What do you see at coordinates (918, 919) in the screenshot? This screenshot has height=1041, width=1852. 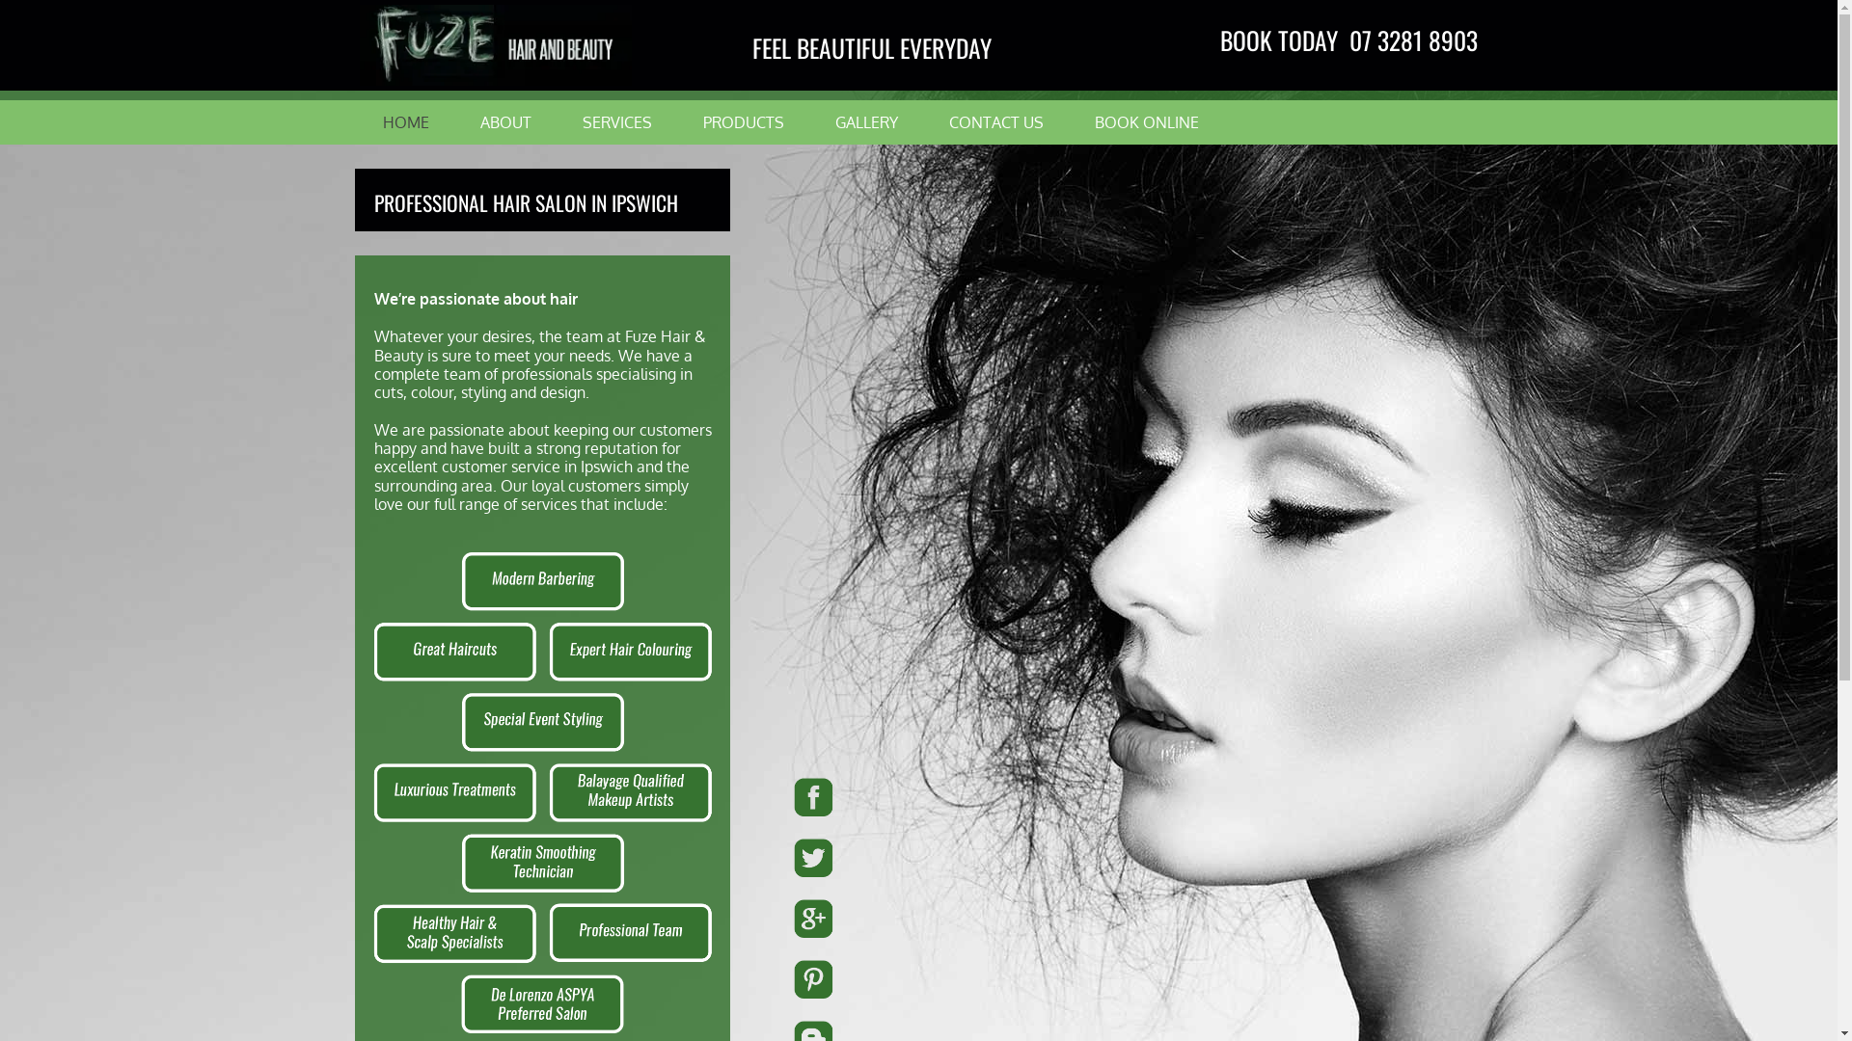 I see `Fuze Hair and Beauty Google Plus Link` at bounding box center [918, 919].